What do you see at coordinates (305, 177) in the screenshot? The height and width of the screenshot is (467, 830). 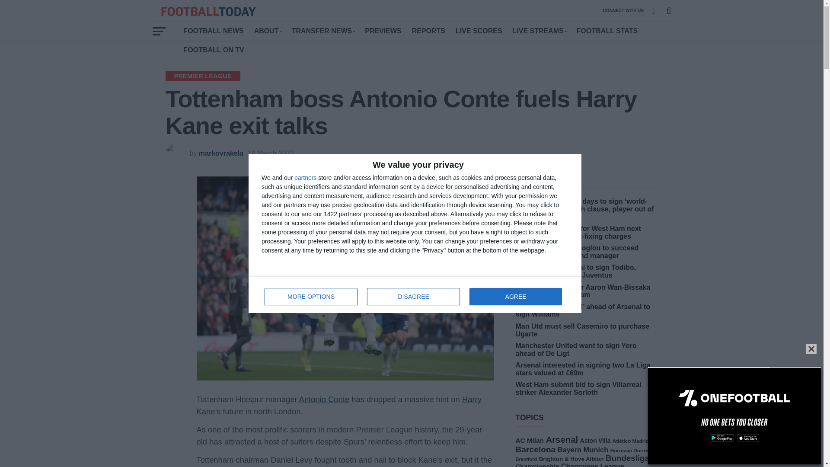 I see `Posts by markovrakela` at bounding box center [305, 177].